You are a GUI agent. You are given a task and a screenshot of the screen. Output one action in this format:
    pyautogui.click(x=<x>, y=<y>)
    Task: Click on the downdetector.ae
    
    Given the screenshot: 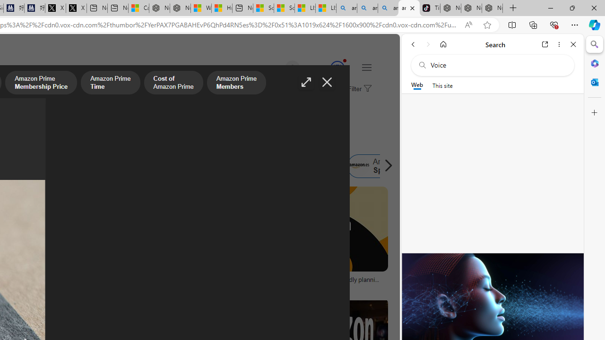 What is the action you would take?
    pyautogui.click(x=174, y=286)
    